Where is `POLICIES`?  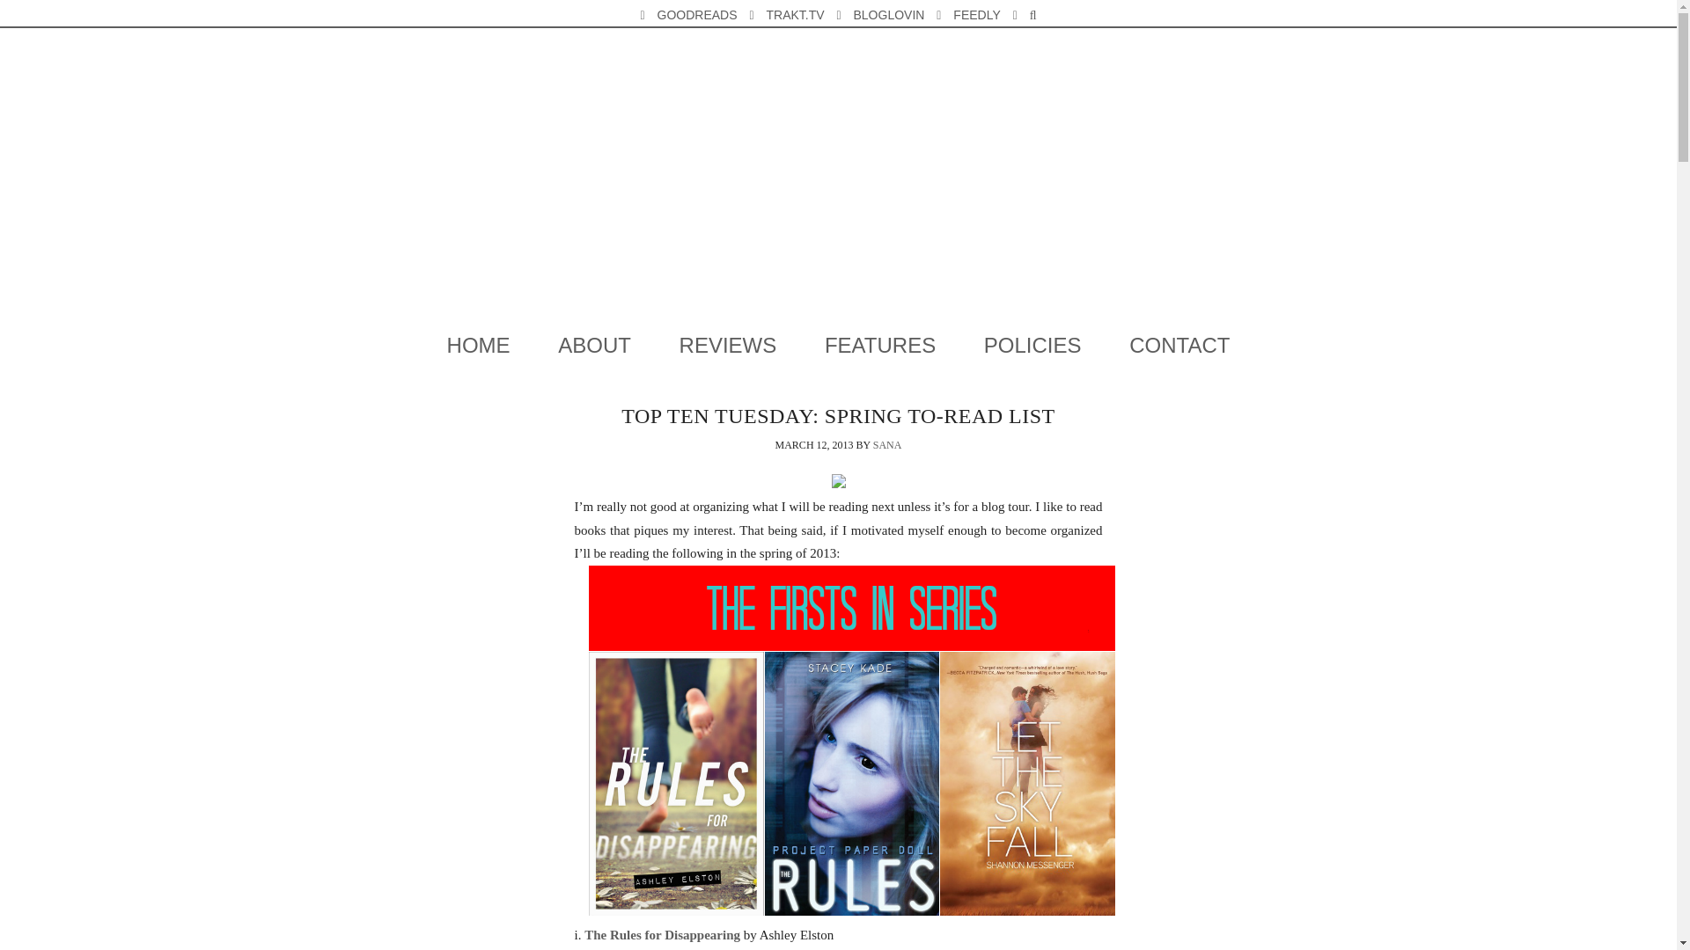 POLICIES is located at coordinates (1033, 346).